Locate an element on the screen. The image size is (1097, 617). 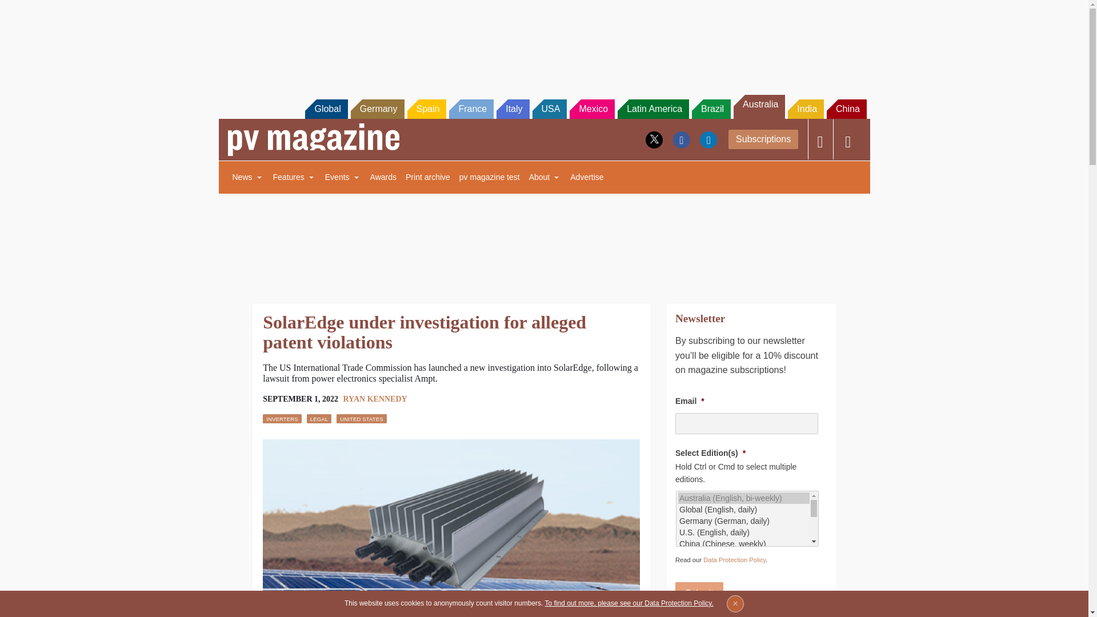
Thursday, September 1, 2022, 7:22 am is located at coordinates (301, 399).